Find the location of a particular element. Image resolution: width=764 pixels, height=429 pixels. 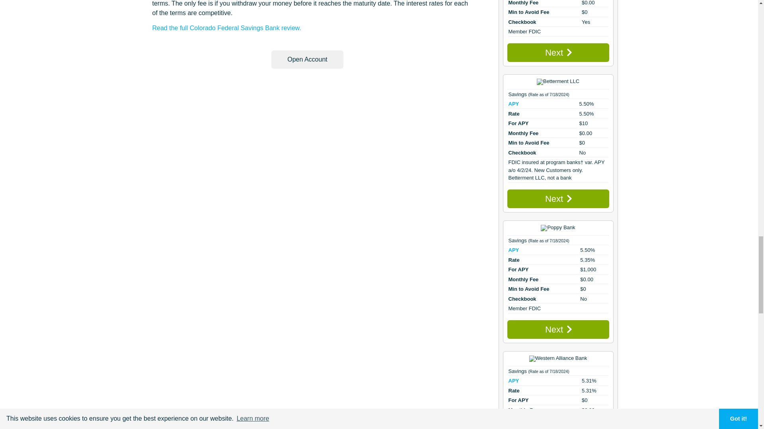

Poppy Bank is located at coordinates (558, 228).